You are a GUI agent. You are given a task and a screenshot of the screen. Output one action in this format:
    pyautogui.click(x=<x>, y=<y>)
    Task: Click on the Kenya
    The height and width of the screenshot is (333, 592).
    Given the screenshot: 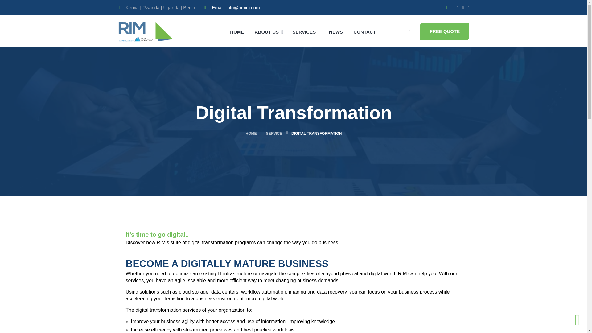 What is the action you would take?
    pyautogui.click(x=132, y=7)
    